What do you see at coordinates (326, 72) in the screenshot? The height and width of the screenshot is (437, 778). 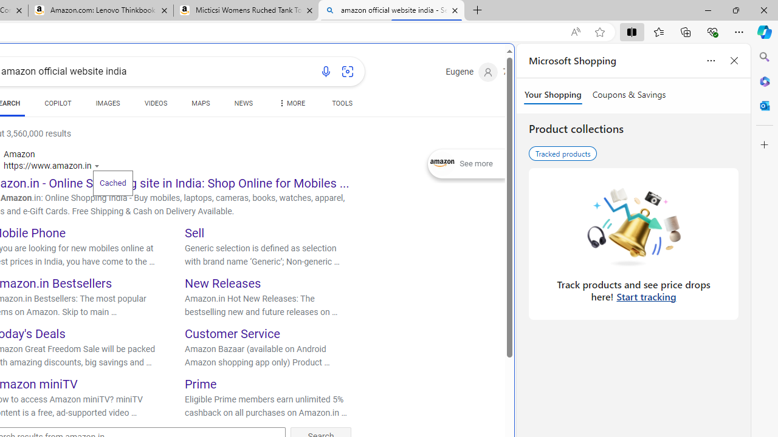 I see `Search using voice` at bounding box center [326, 72].